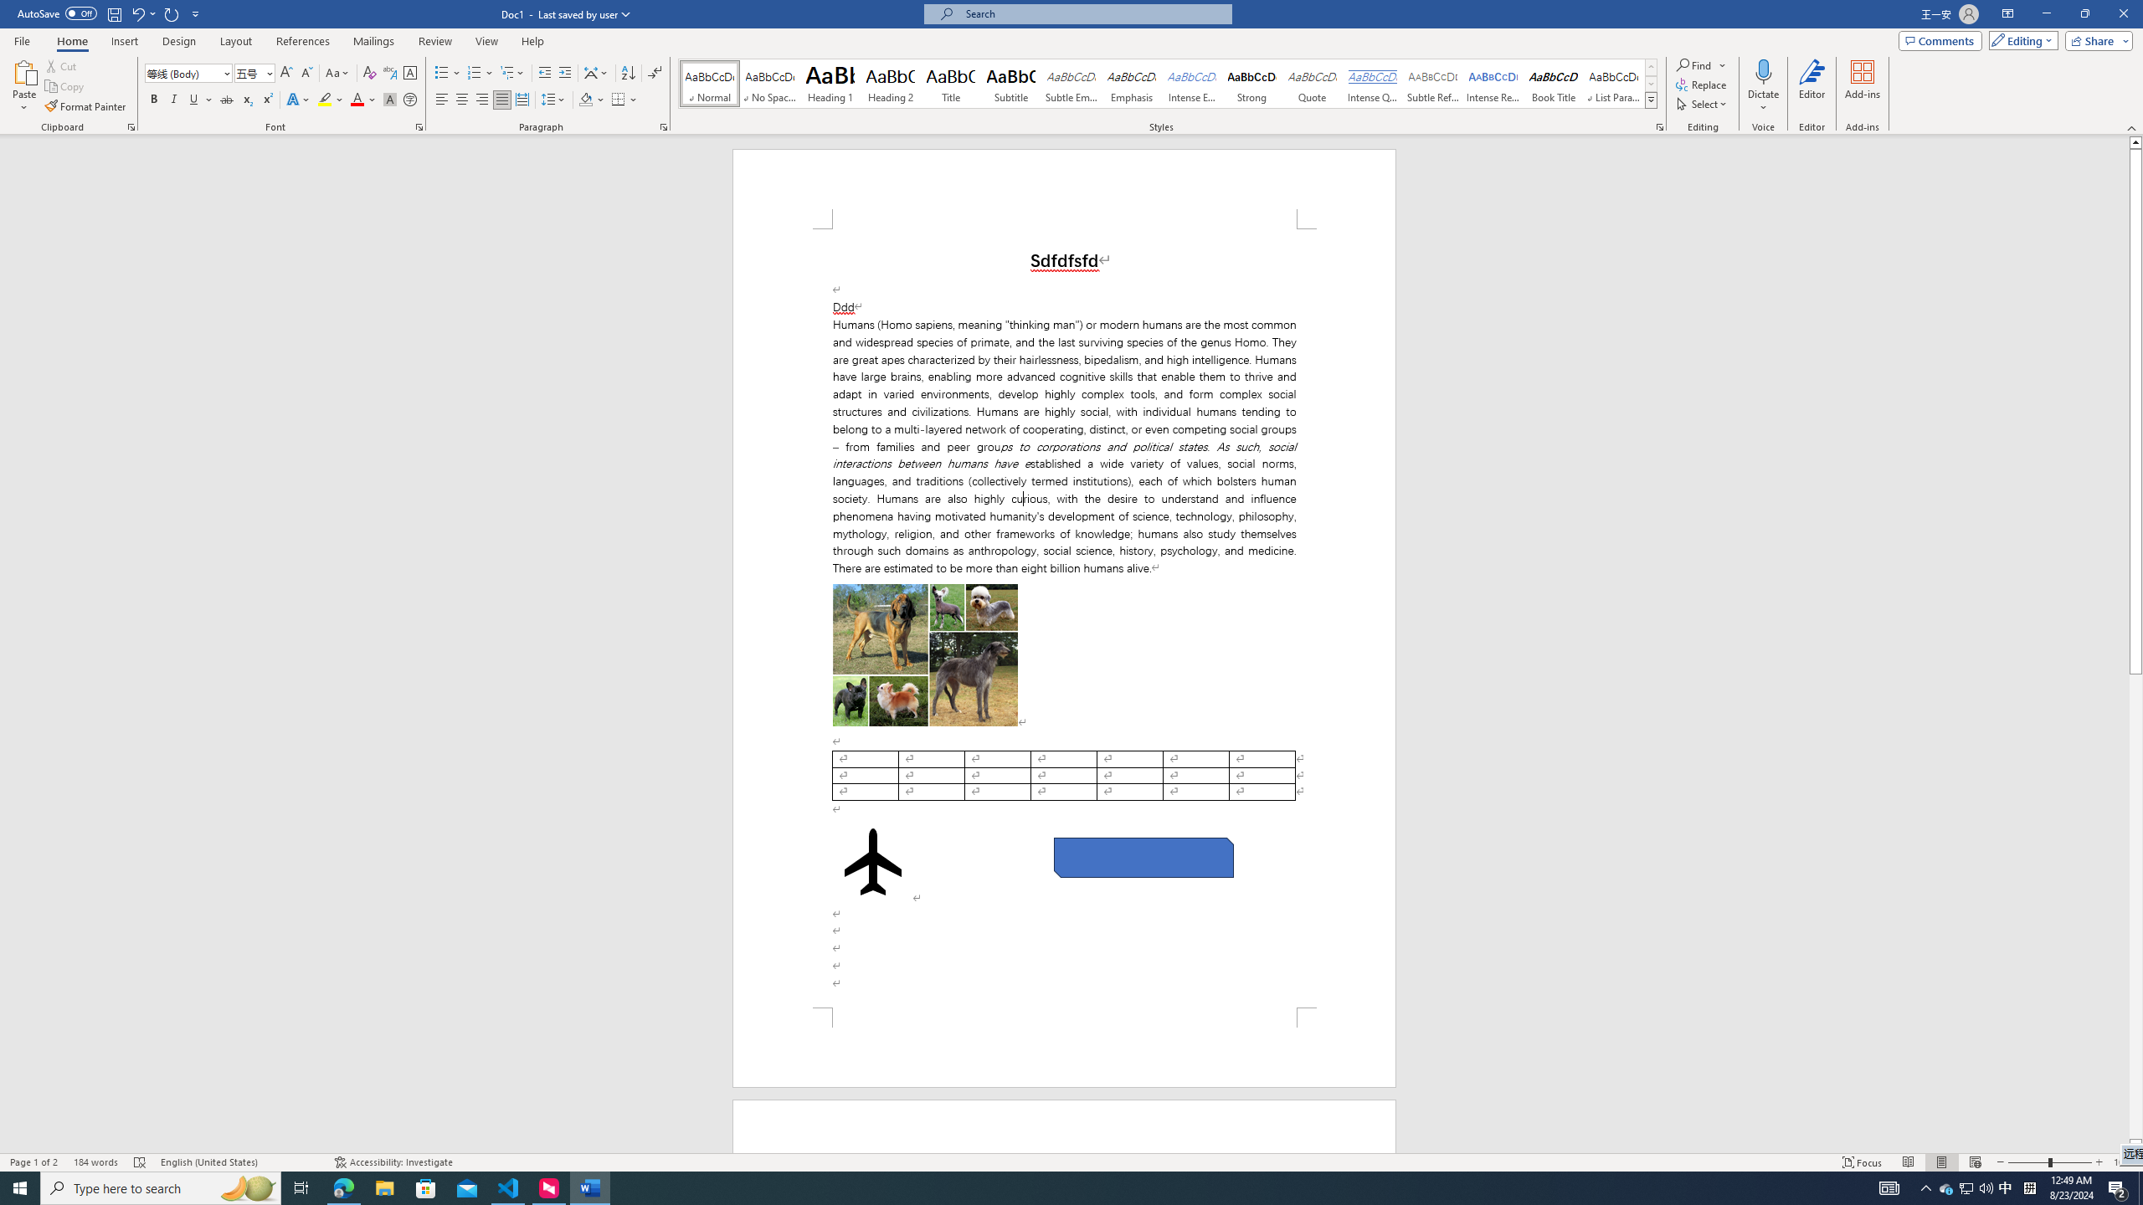 The height and width of the screenshot is (1205, 2143). I want to click on Sort..., so click(628, 74).